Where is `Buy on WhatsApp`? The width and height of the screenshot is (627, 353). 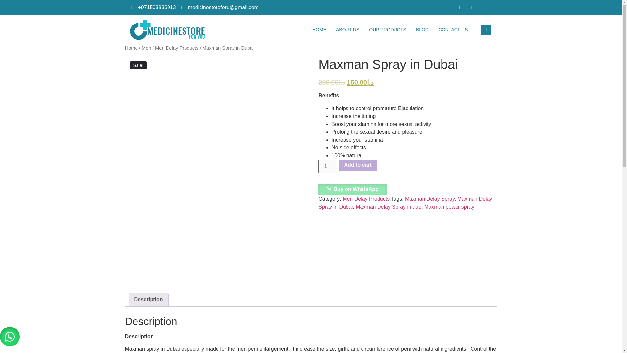 Buy on WhatsApp is located at coordinates (353, 190).